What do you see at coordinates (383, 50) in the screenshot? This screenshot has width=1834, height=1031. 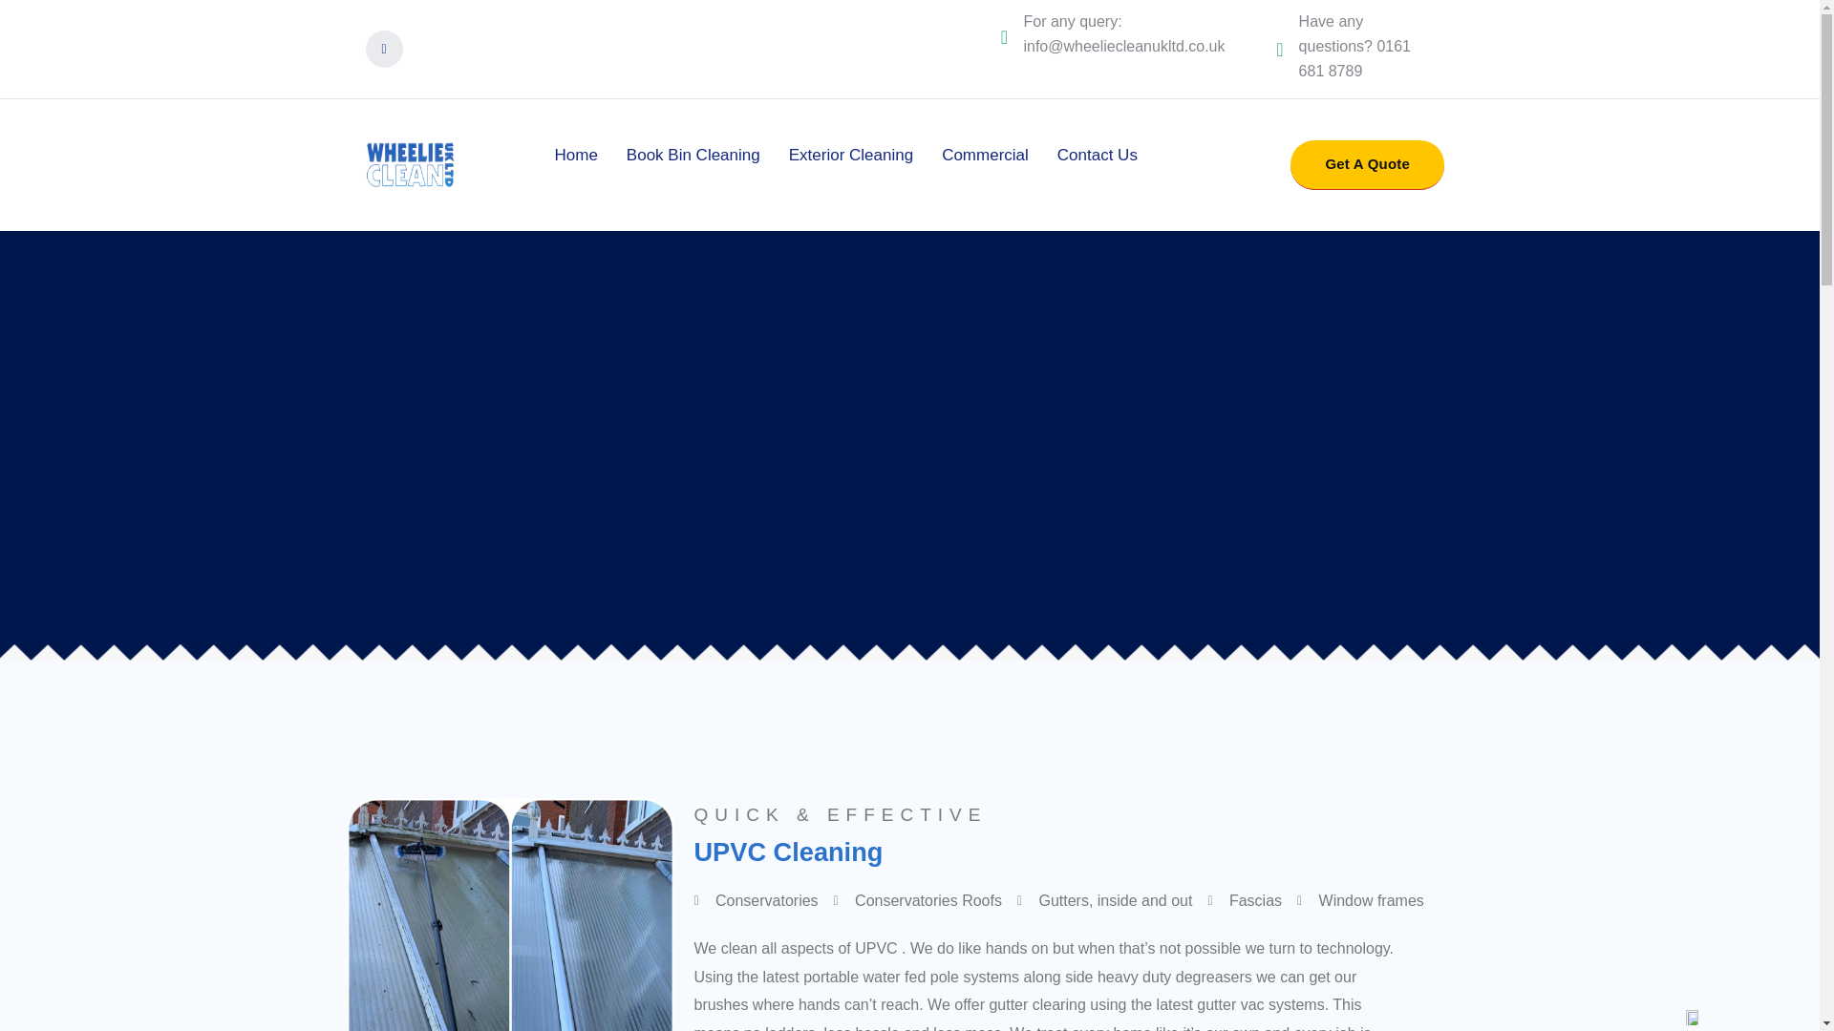 I see `Facebook-f` at bounding box center [383, 50].